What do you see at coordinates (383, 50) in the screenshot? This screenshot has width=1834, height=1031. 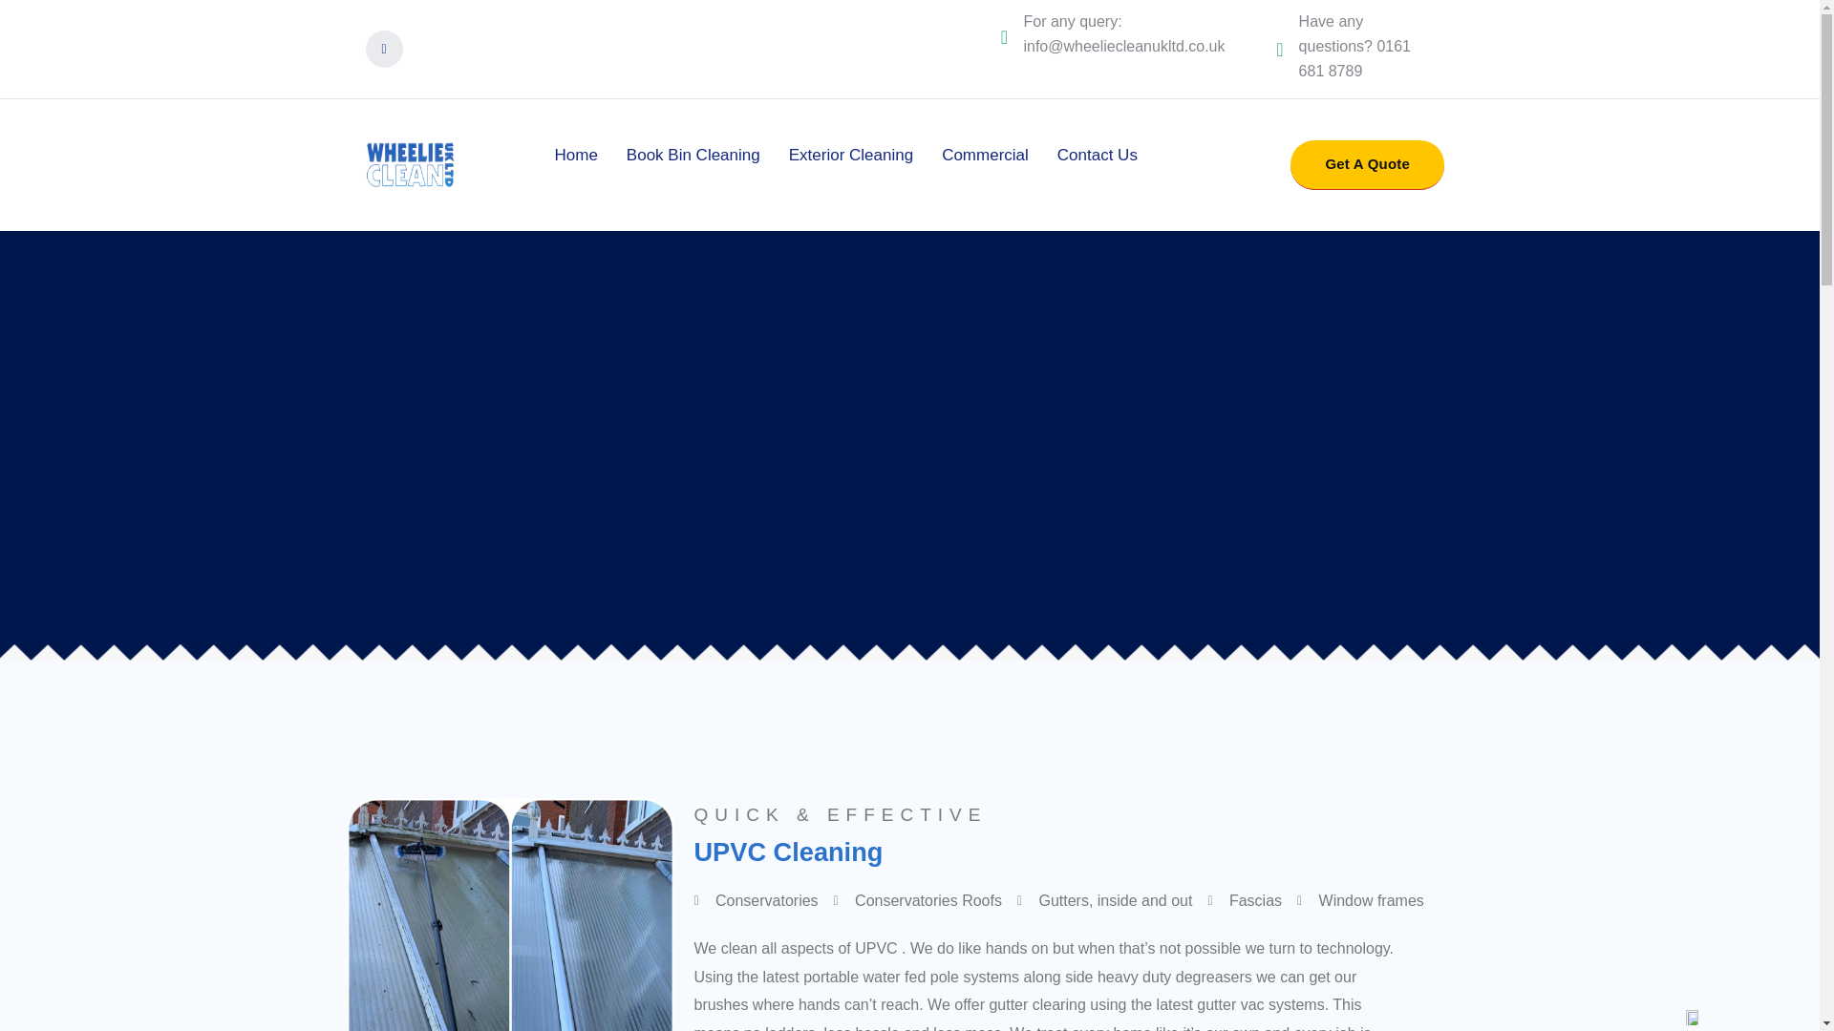 I see `Facebook-f` at bounding box center [383, 50].